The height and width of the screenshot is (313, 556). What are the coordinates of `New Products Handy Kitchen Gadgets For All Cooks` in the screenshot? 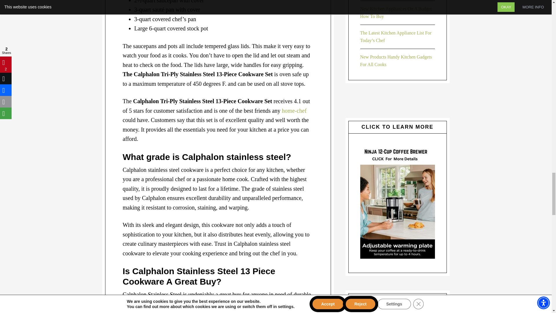 It's located at (396, 61).